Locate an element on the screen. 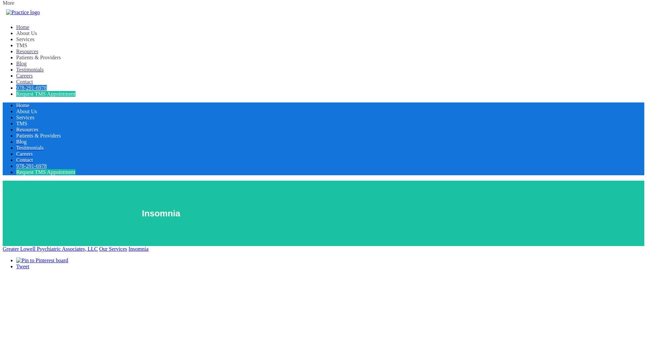  Services is located at coordinates (25, 39).